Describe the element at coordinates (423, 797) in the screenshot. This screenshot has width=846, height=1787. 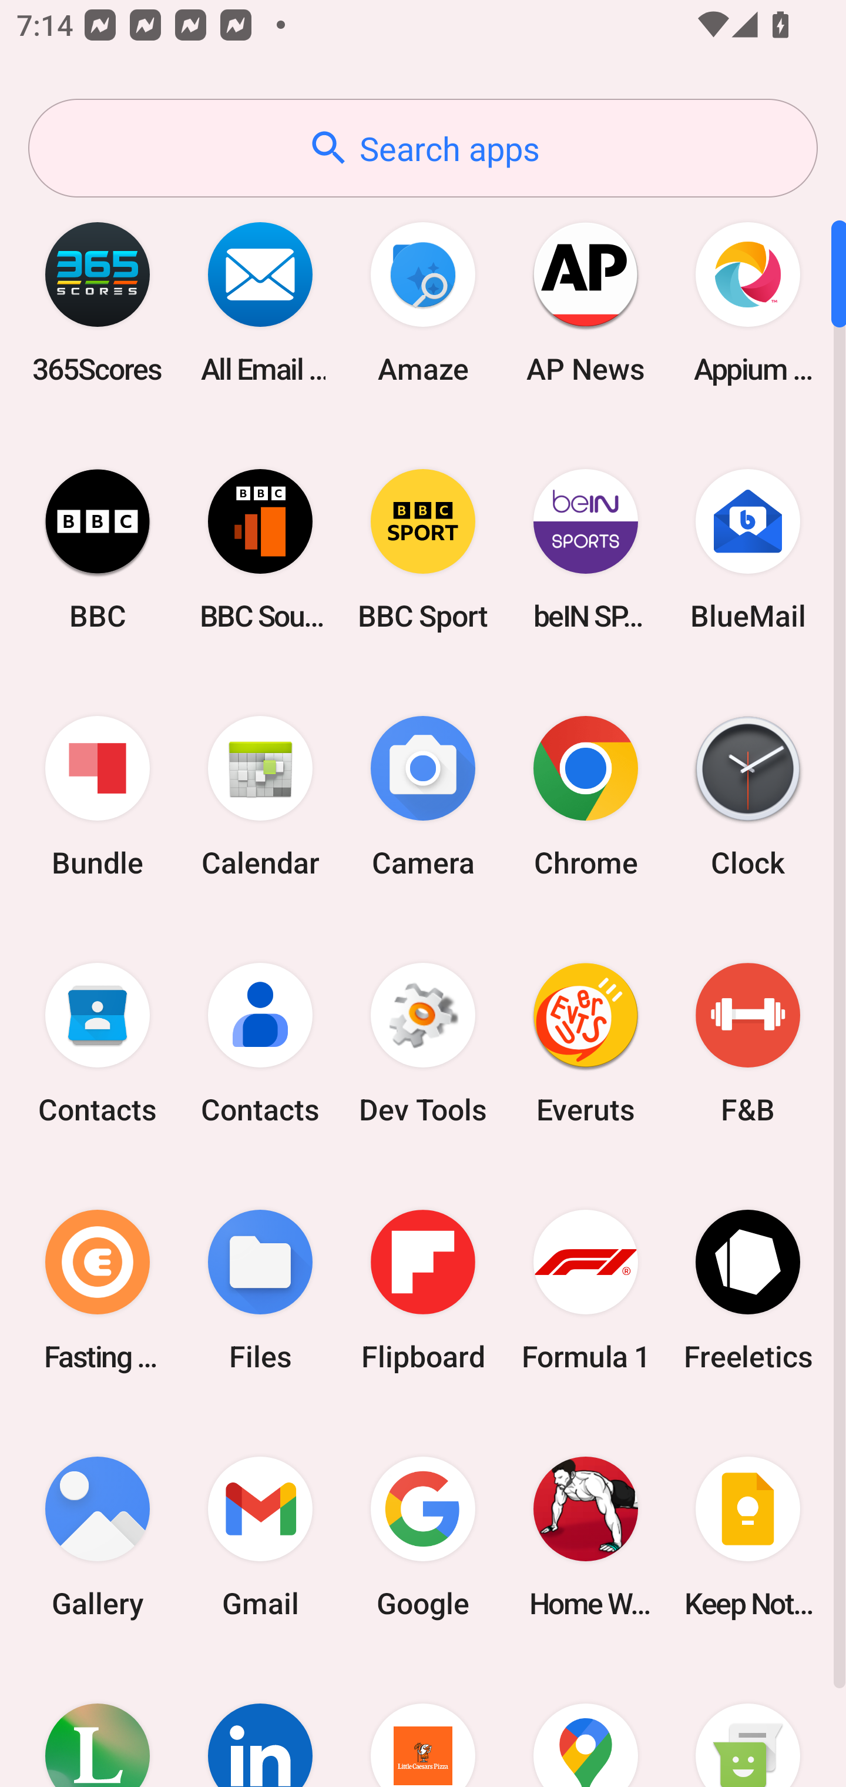
I see `Camera` at that location.